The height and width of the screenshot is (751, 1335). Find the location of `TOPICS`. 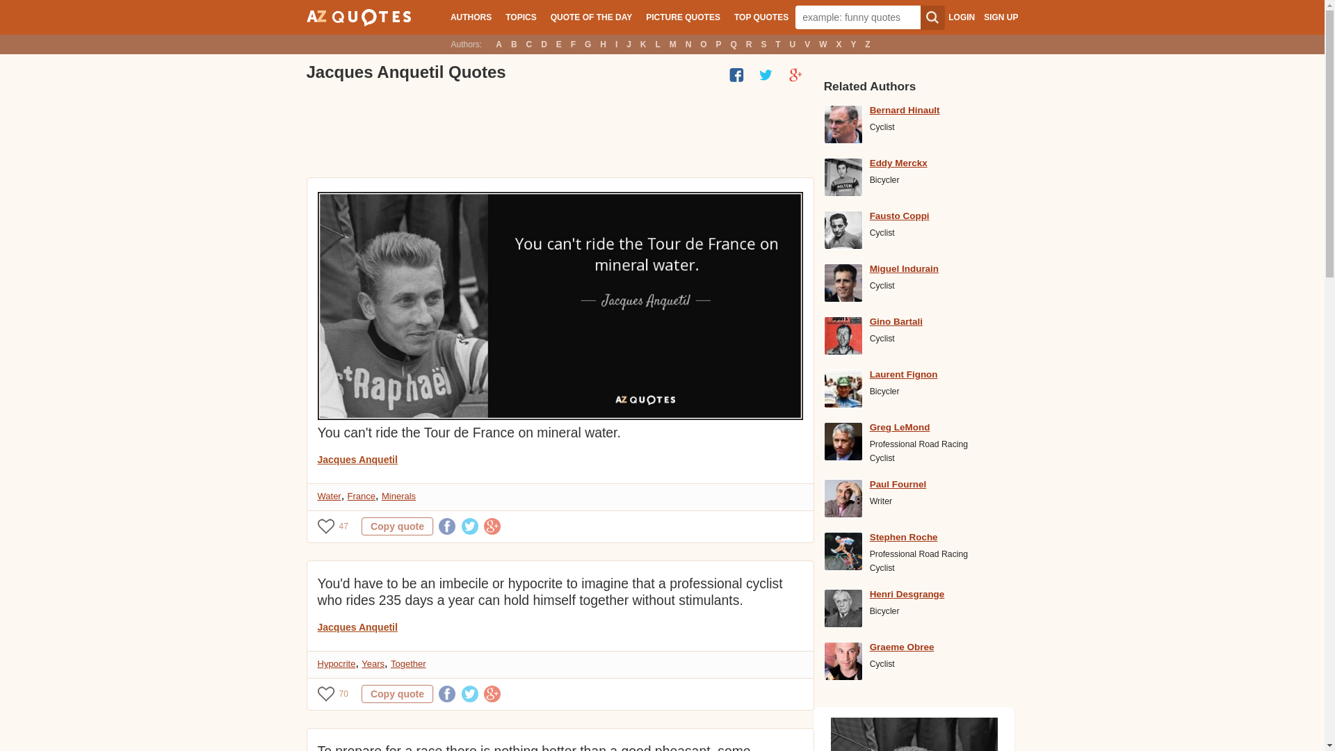

TOPICS is located at coordinates (520, 17).